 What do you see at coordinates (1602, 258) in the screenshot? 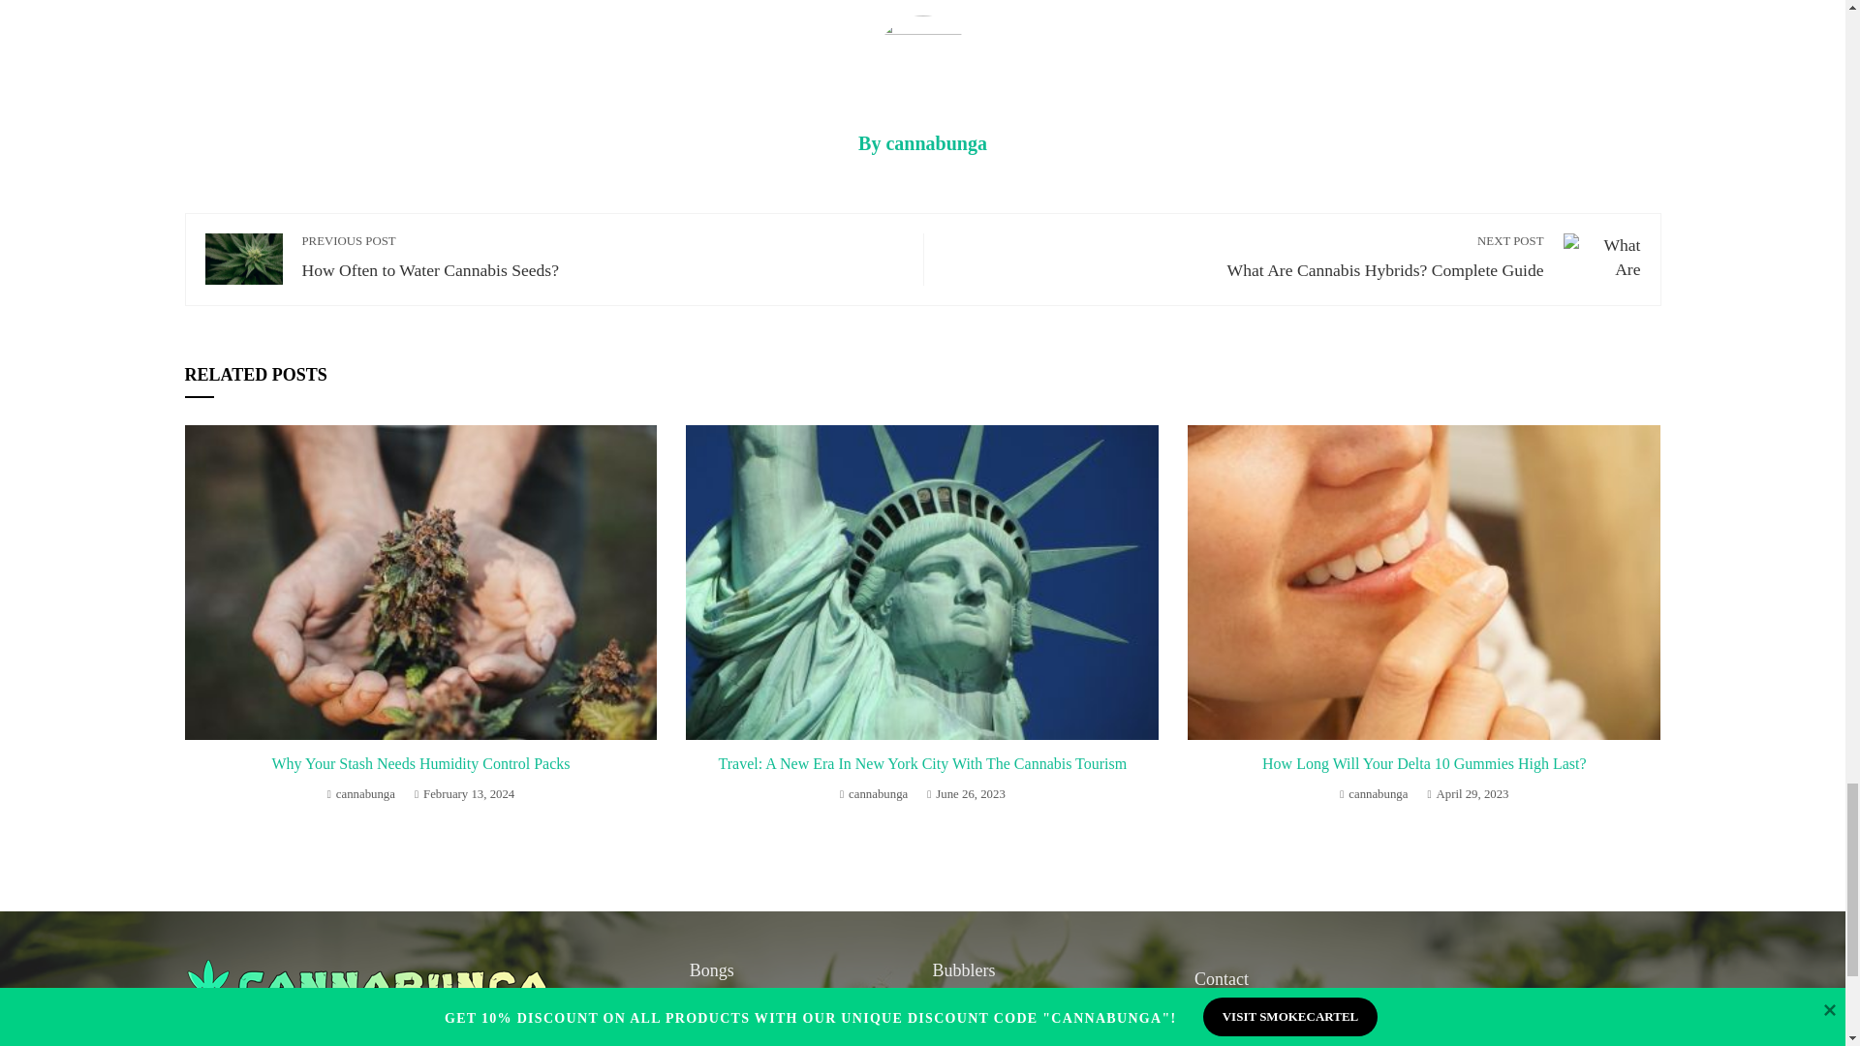
I see `What Are Cannabis Hybrids? Complete Guide 2` at bounding box center [1602, 258].